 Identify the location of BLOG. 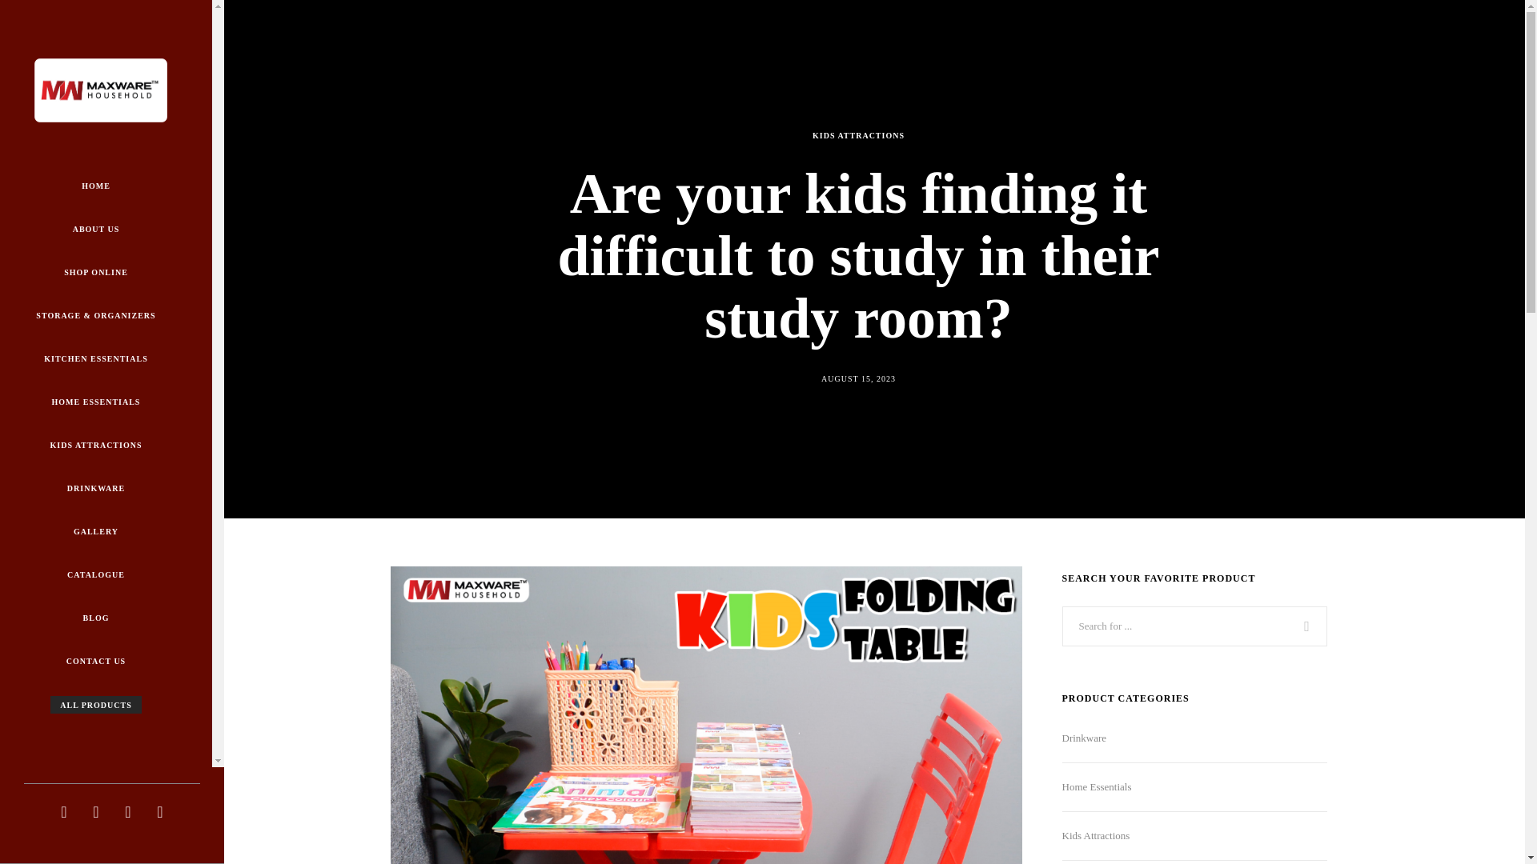
(96, 619).